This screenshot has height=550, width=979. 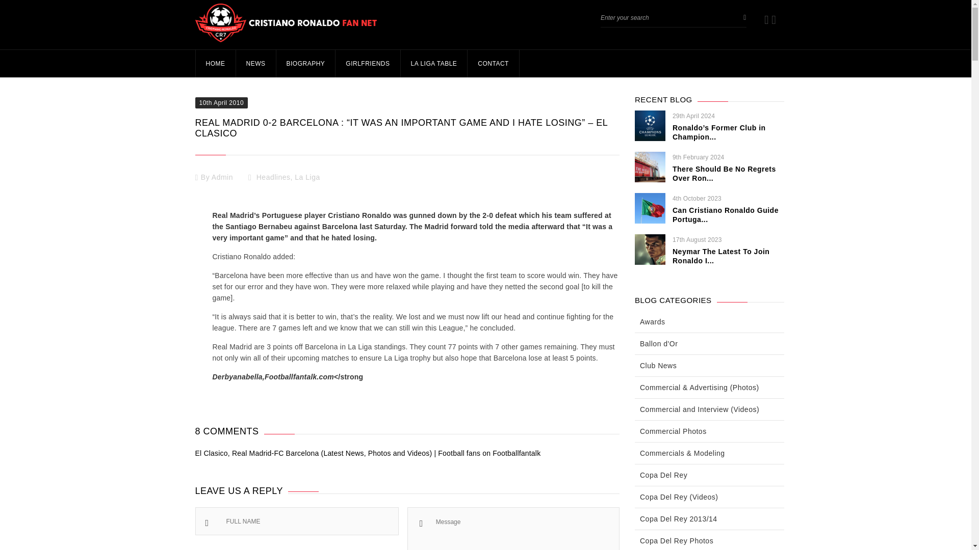 What do you see at coordinates (367, 64) in the screenshot?
I see `GIRLFRIENDS` at bounding box center [367, 64].